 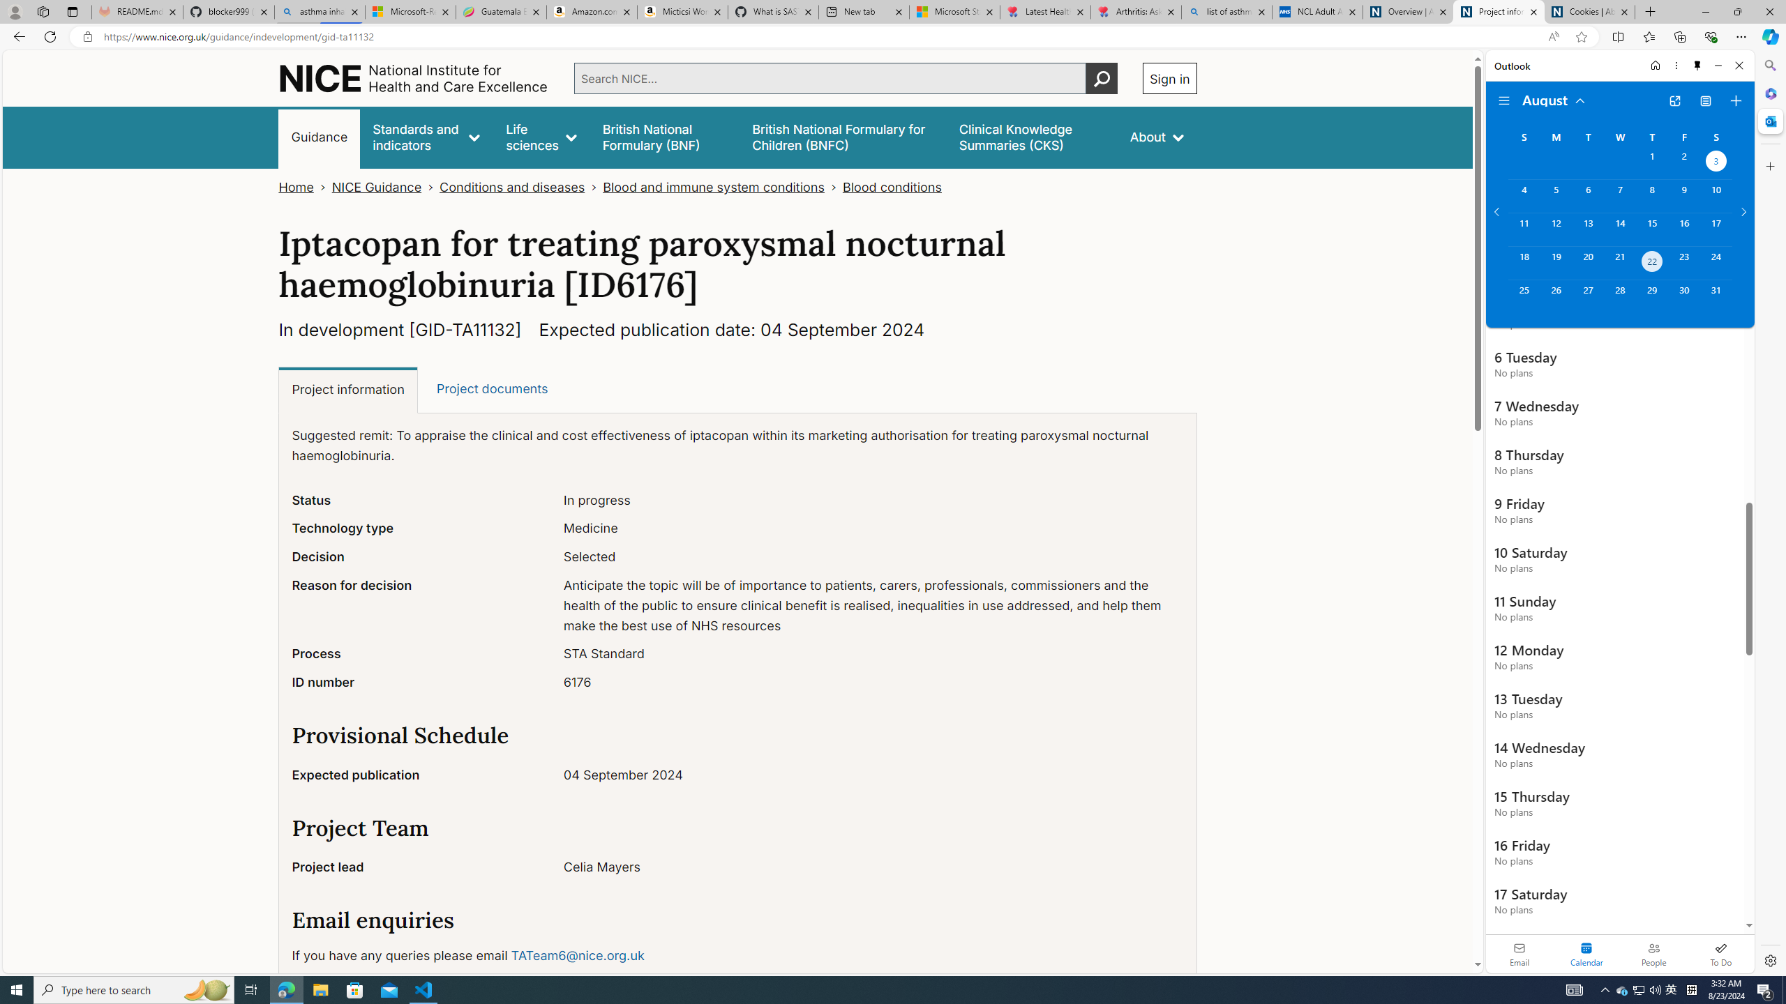 I want to click on Thursday, August 15, 2024. , so click(x=1652, y=229).